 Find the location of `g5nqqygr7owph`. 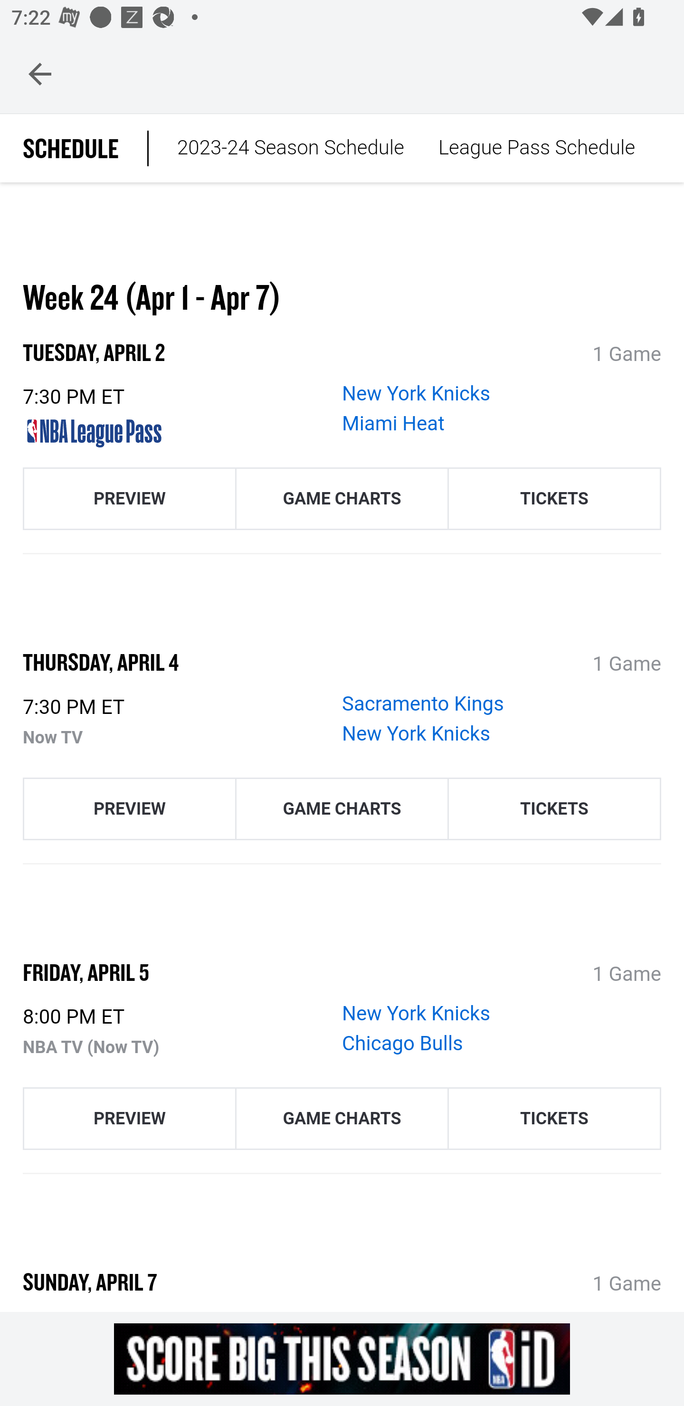

g5nqqygr7owph is located at coordinates (342, 1358).